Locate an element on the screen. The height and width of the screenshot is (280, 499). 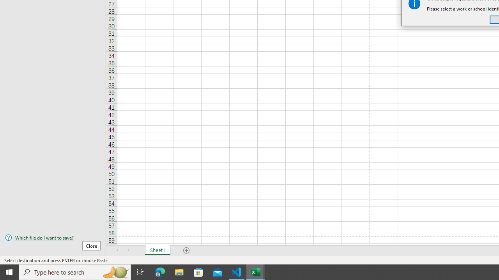
Visual Studio Code - 1 running window is located at coordinates (237, 272).